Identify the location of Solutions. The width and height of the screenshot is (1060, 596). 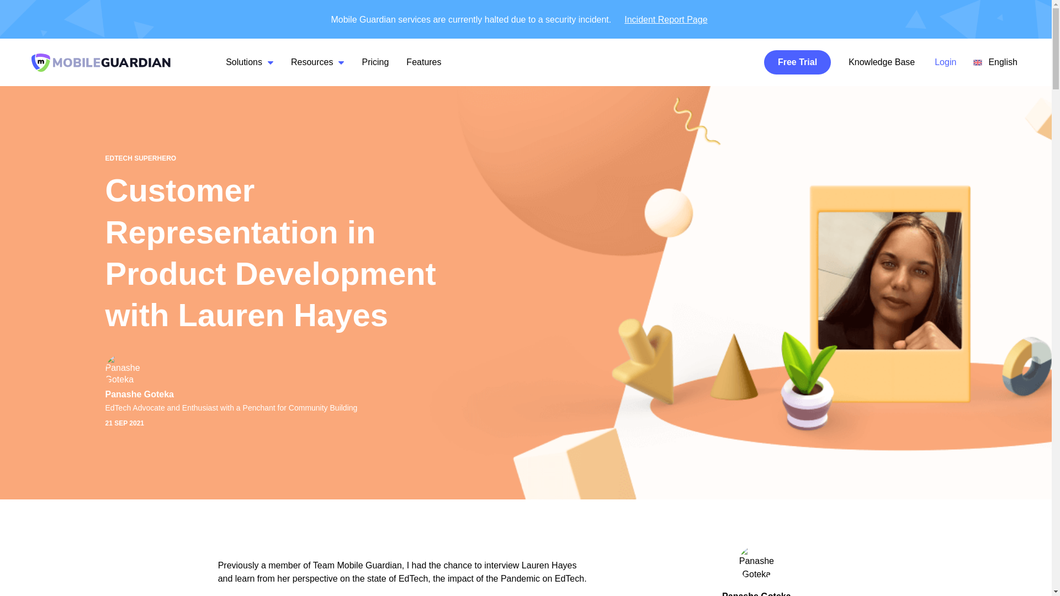
(243, 67).